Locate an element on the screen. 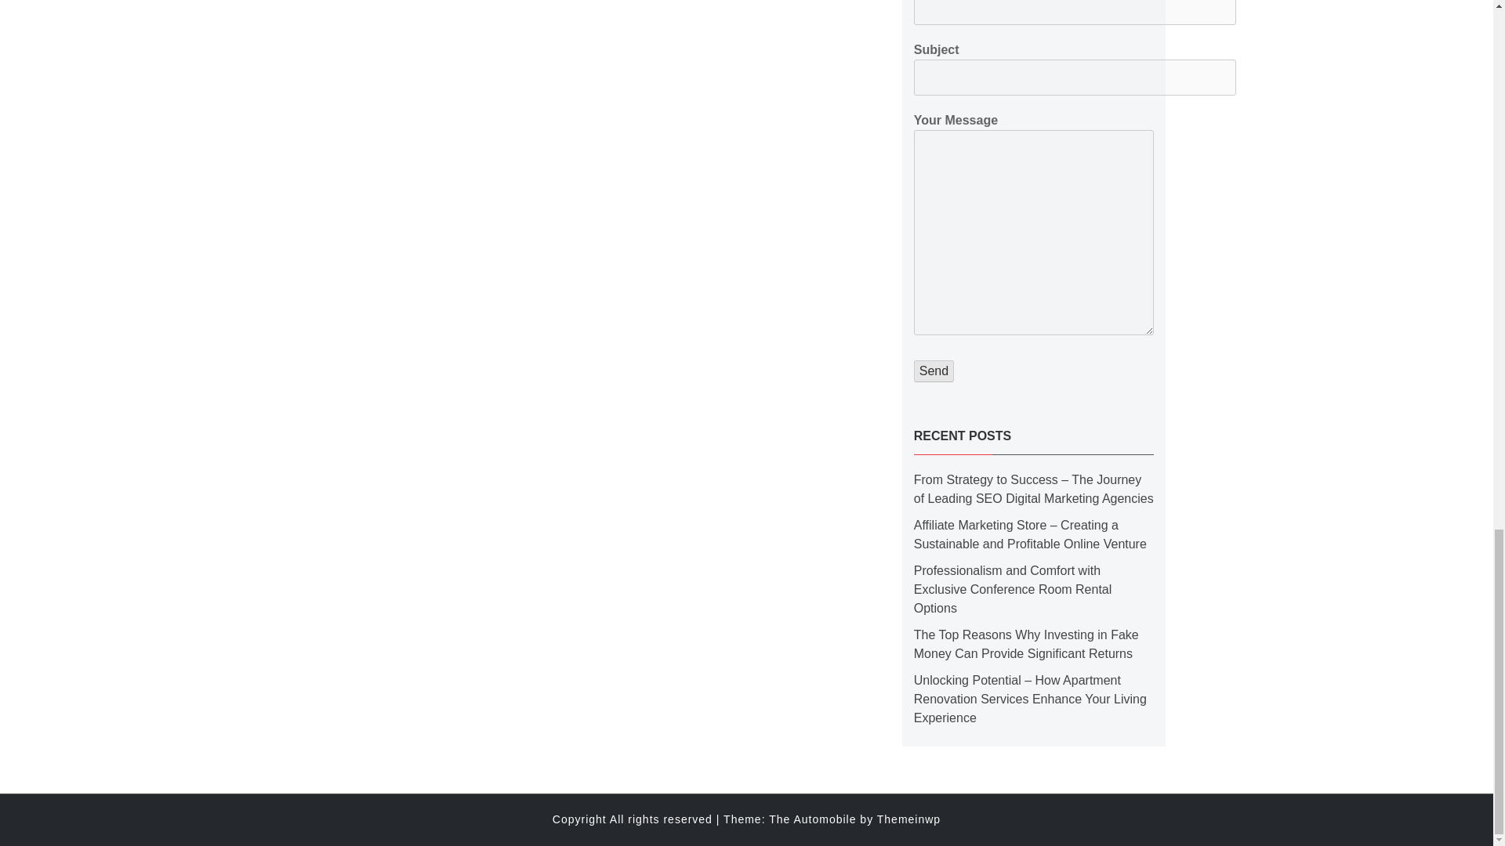 This screenshot has height=846, width=1505. Send is located at coordinates (934, 371).